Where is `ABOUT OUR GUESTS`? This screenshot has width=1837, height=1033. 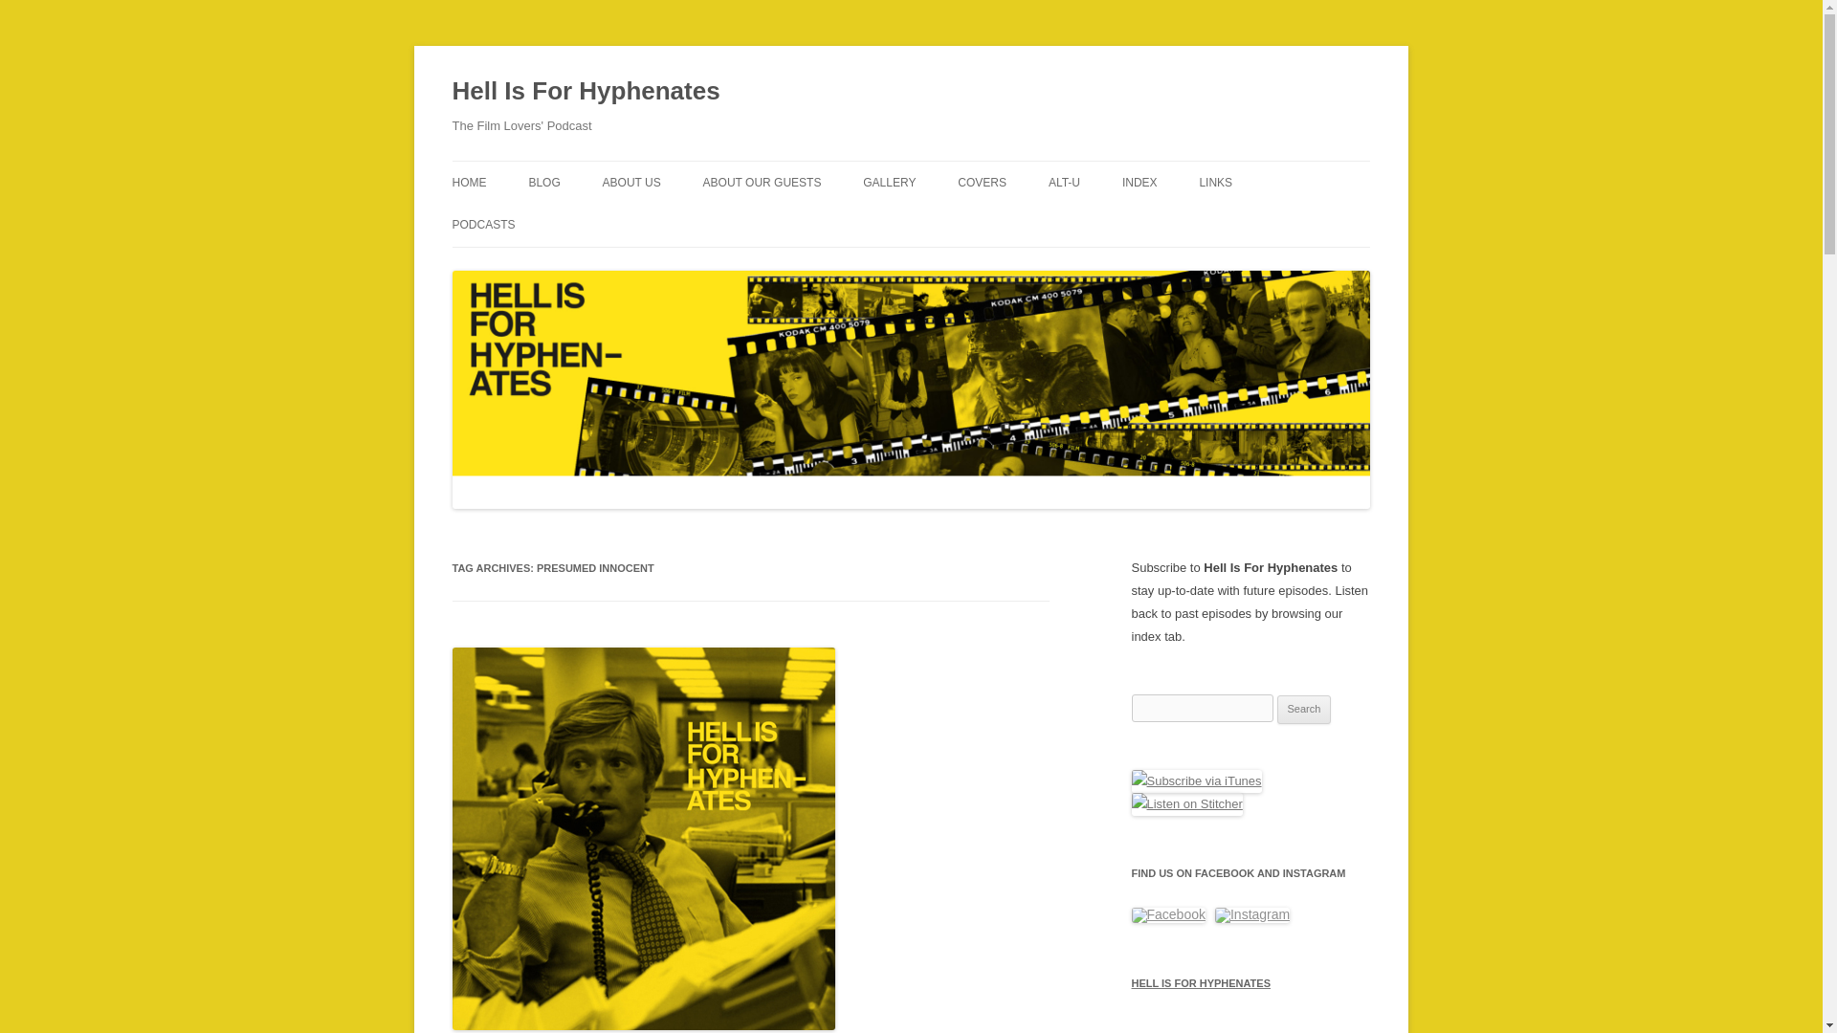
ABOUT OUR GUESTS is located at coordinates (762, 182).